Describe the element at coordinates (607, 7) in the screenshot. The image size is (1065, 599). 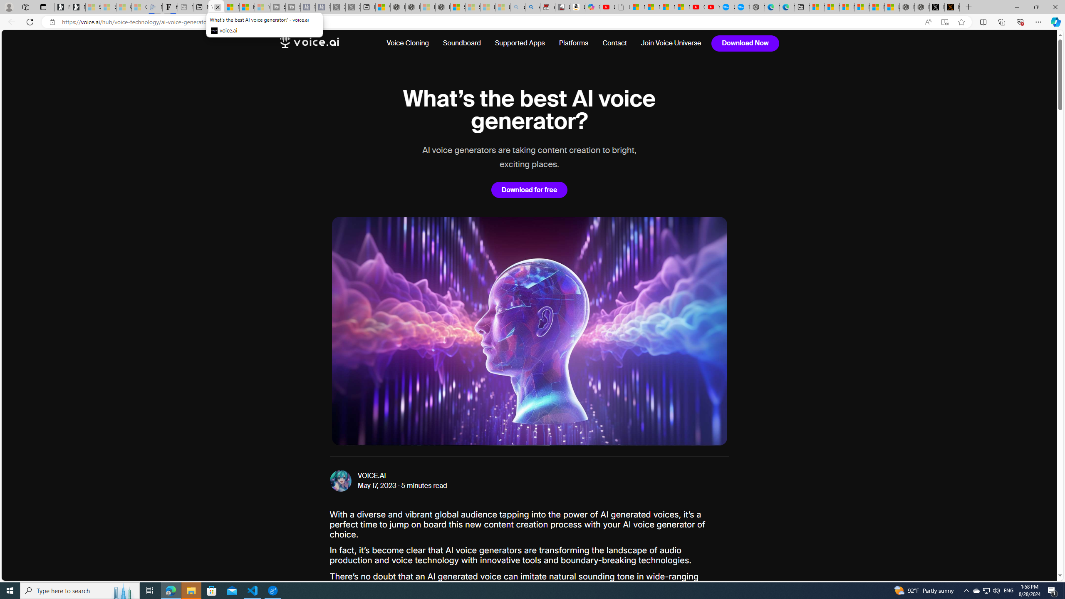
I see `Day 1: Arriving in Yemen (surreal to be here) - YouTube` at that location.